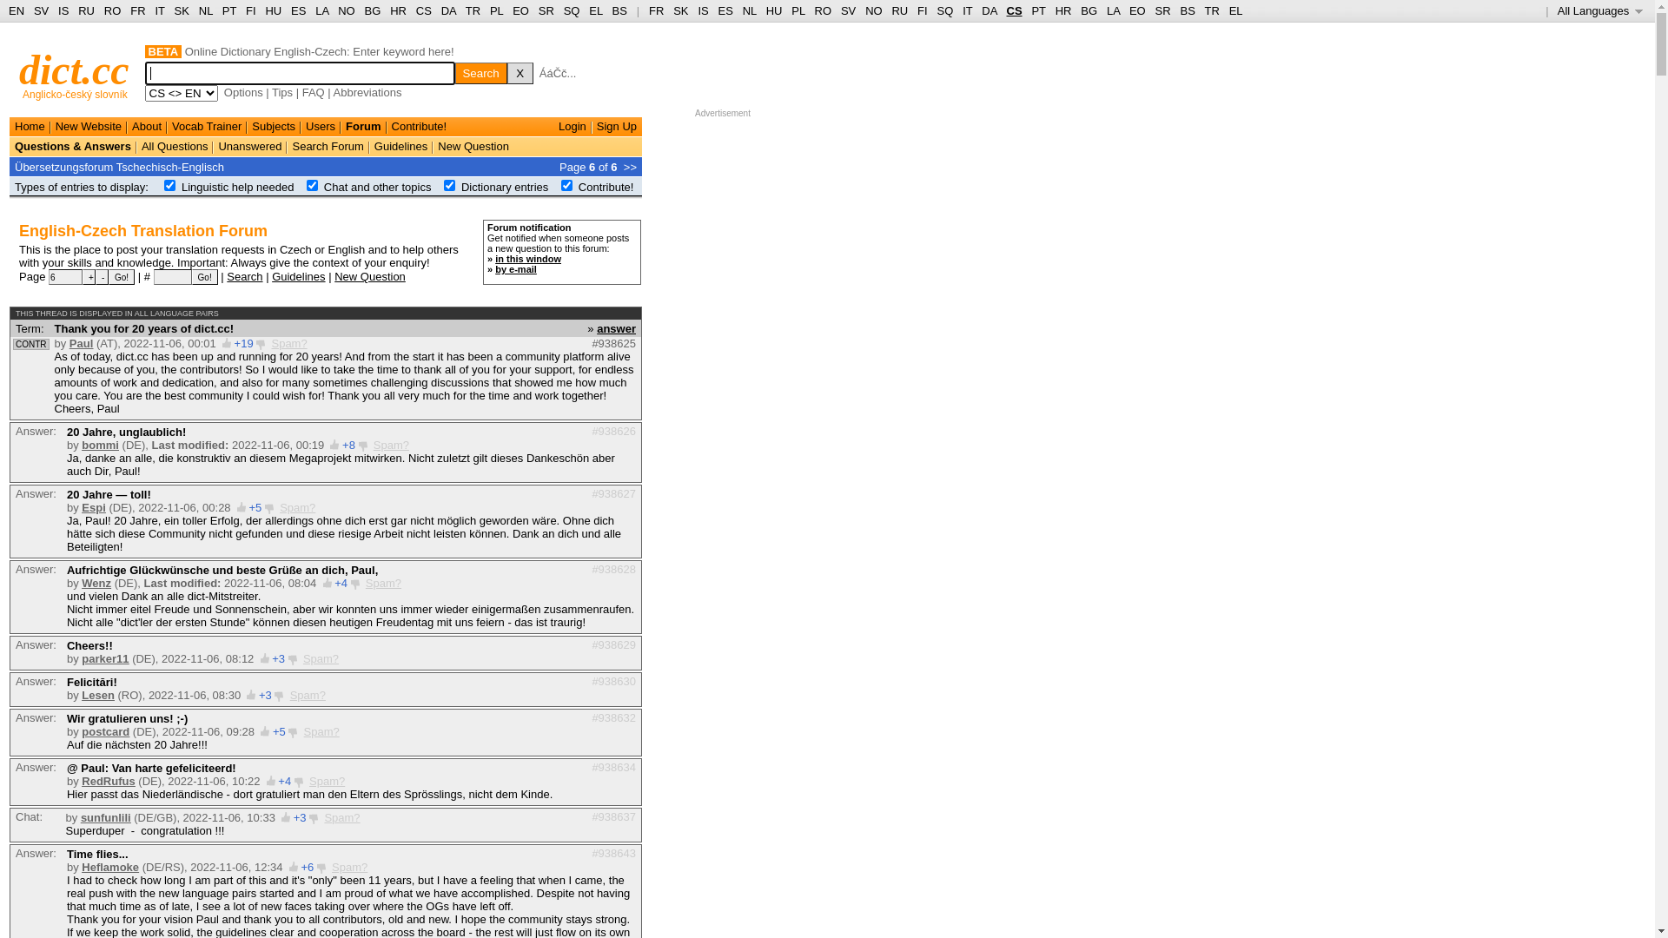 Image resolution: width=1668 pixels, height=938 pixels. Describe the element at coordinates (613, 644) in the screenshot. I see `#938629` at that location.